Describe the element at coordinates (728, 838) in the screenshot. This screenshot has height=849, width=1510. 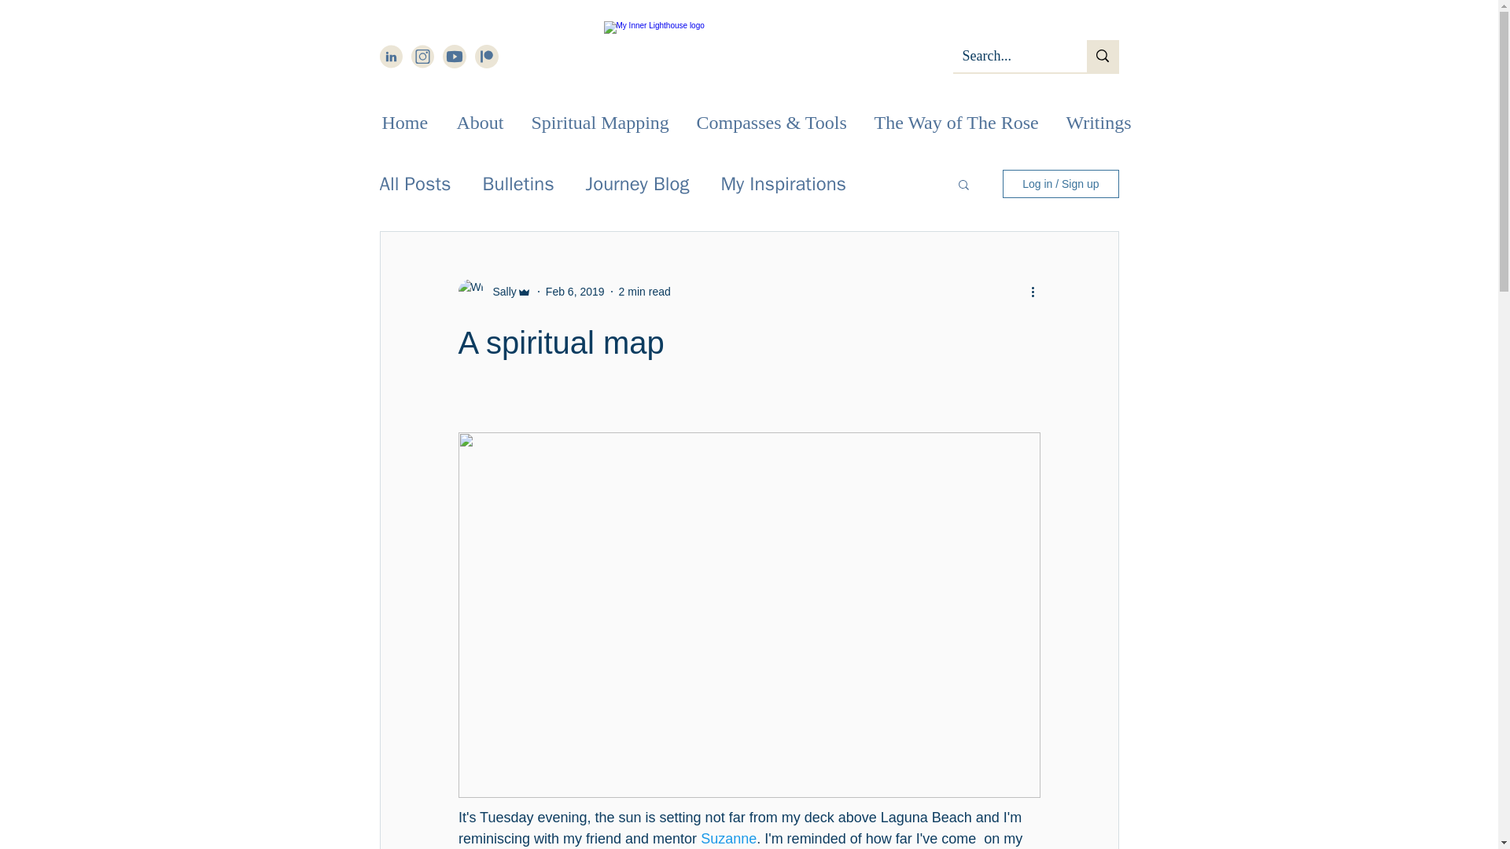
I see `Suzanne` at that location.